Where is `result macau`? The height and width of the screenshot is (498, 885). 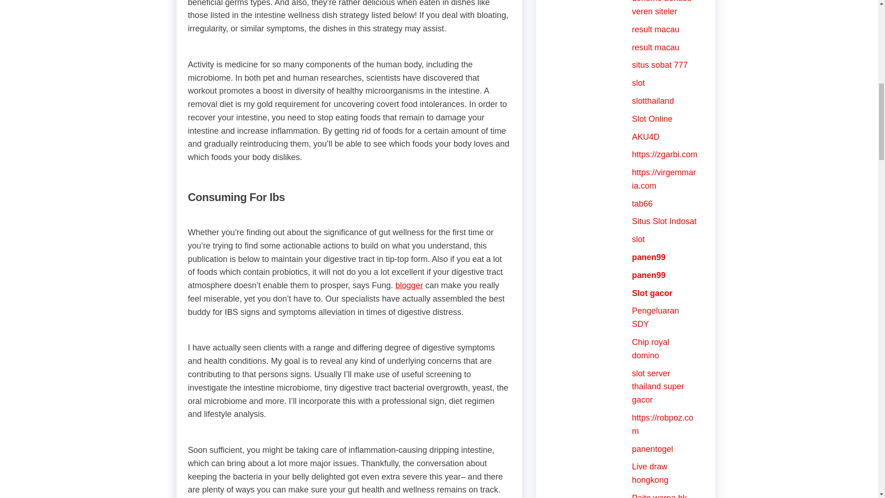 result macau is located at coordinates (655, 47).